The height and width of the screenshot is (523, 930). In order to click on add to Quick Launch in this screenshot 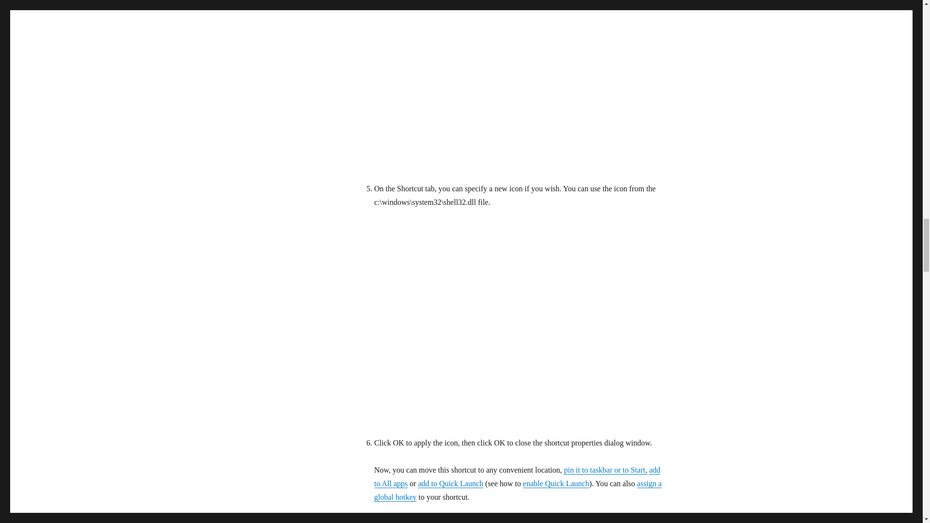, I will do `click(450, 483)`.